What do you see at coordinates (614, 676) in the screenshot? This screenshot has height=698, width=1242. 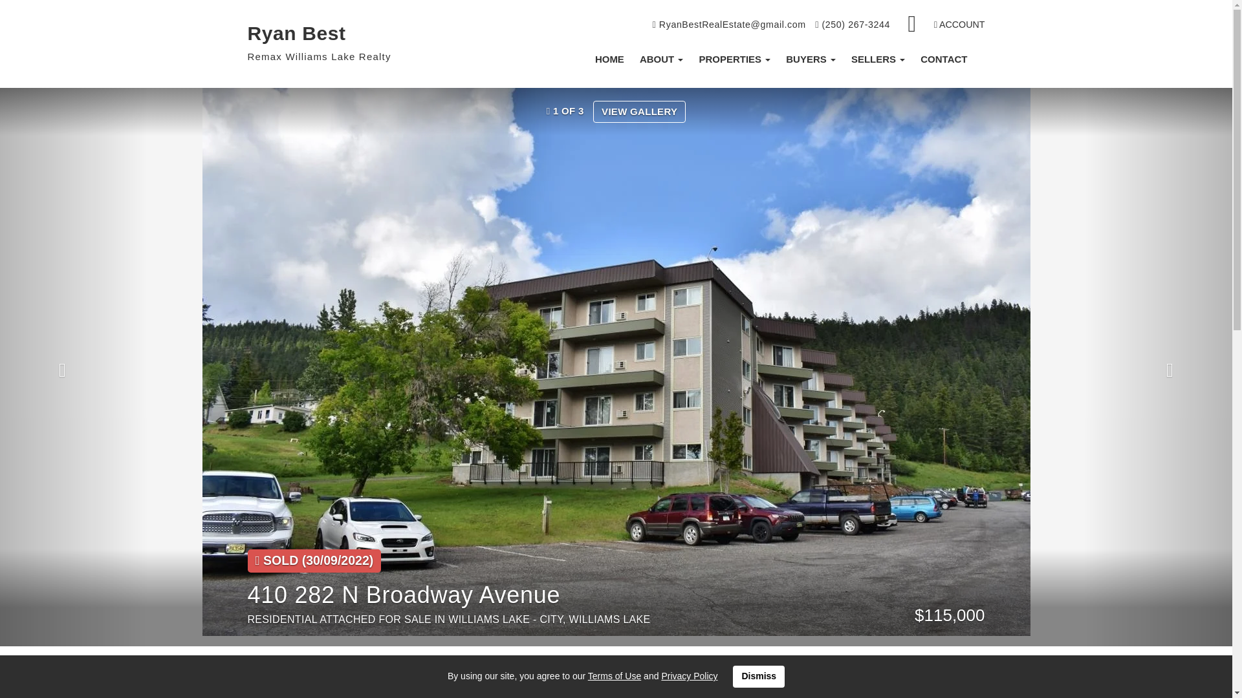 I see `Terms of Use` at bounding box center [614, 676].